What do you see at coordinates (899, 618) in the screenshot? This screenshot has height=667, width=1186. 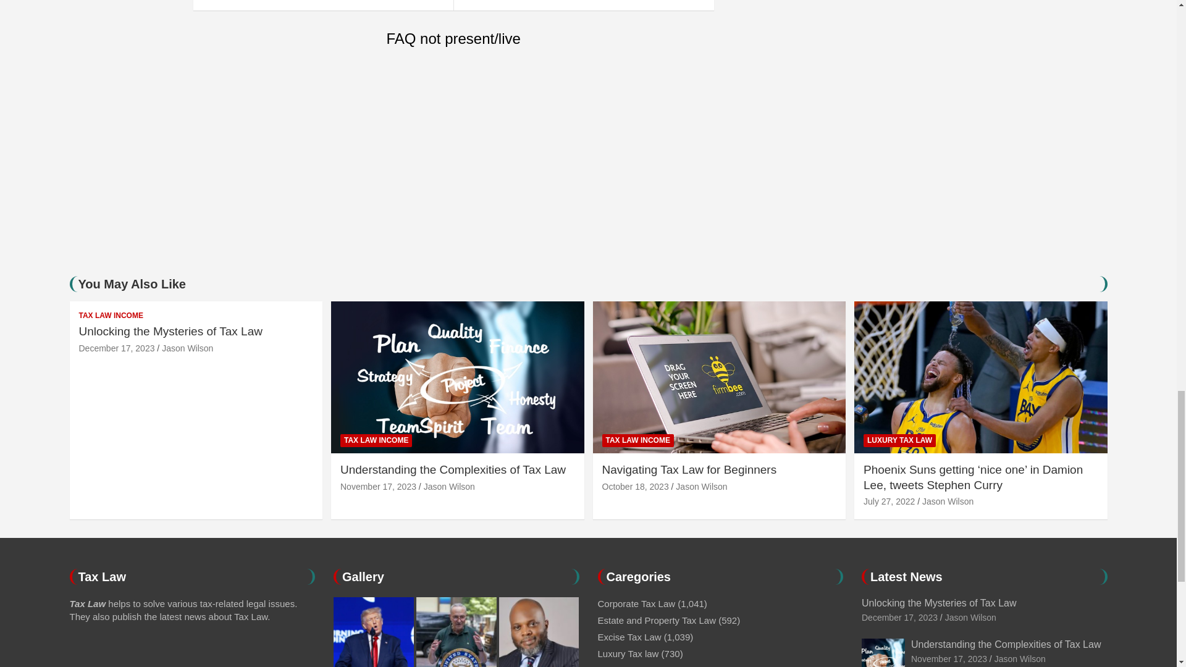 I see `Unlocking the Mysteries of Tax Law` at bounding box center [899, 618].